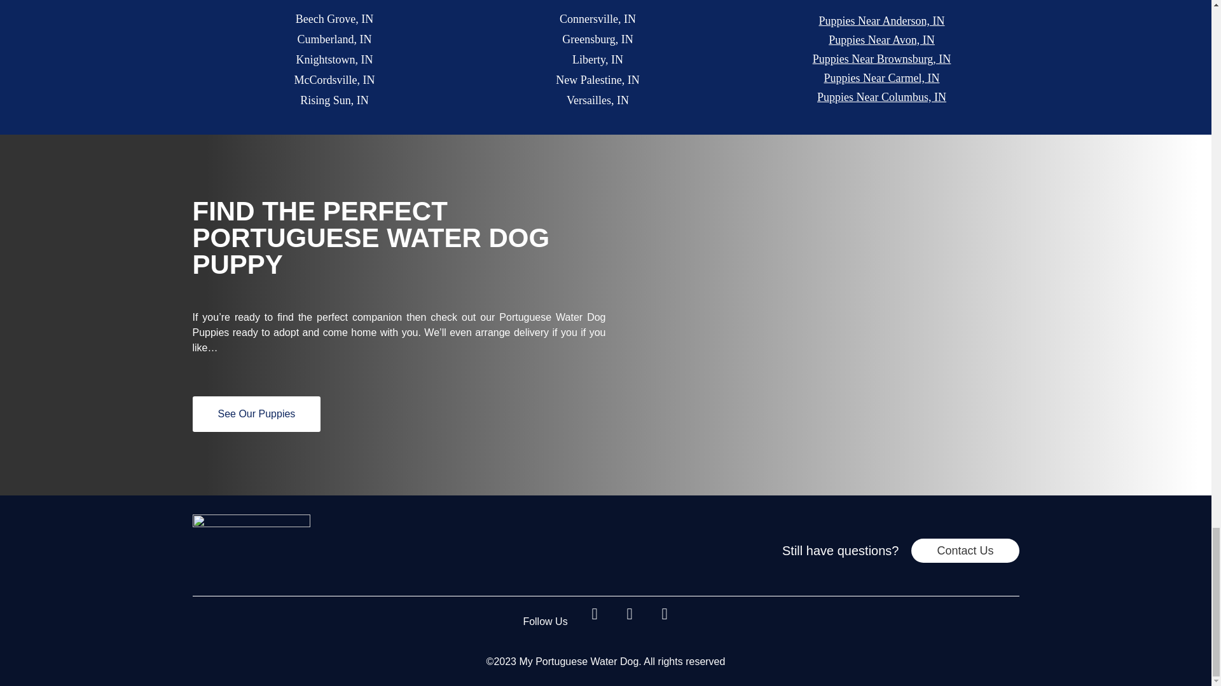 The height and width of the screenshot is (686, 1221). Describe the element at coordinates (881, 39) in the screenshot. I see `Puppies Near Avon, IN` at that location.